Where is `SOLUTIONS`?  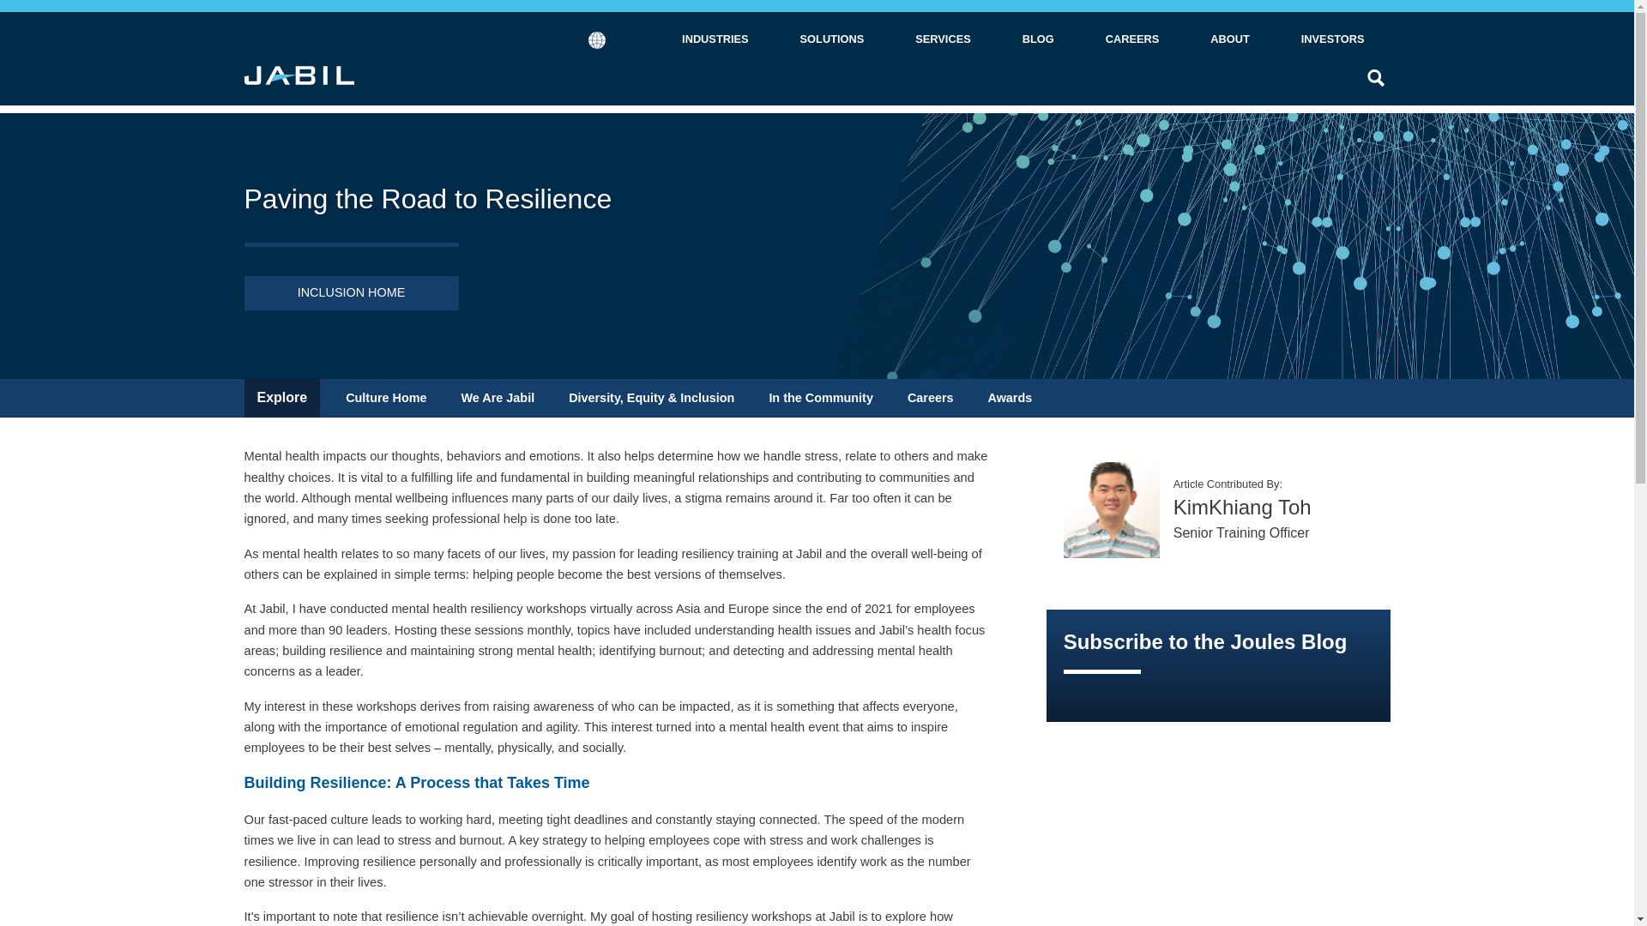 SOLUTIONS is located at coordinates (832, 39).